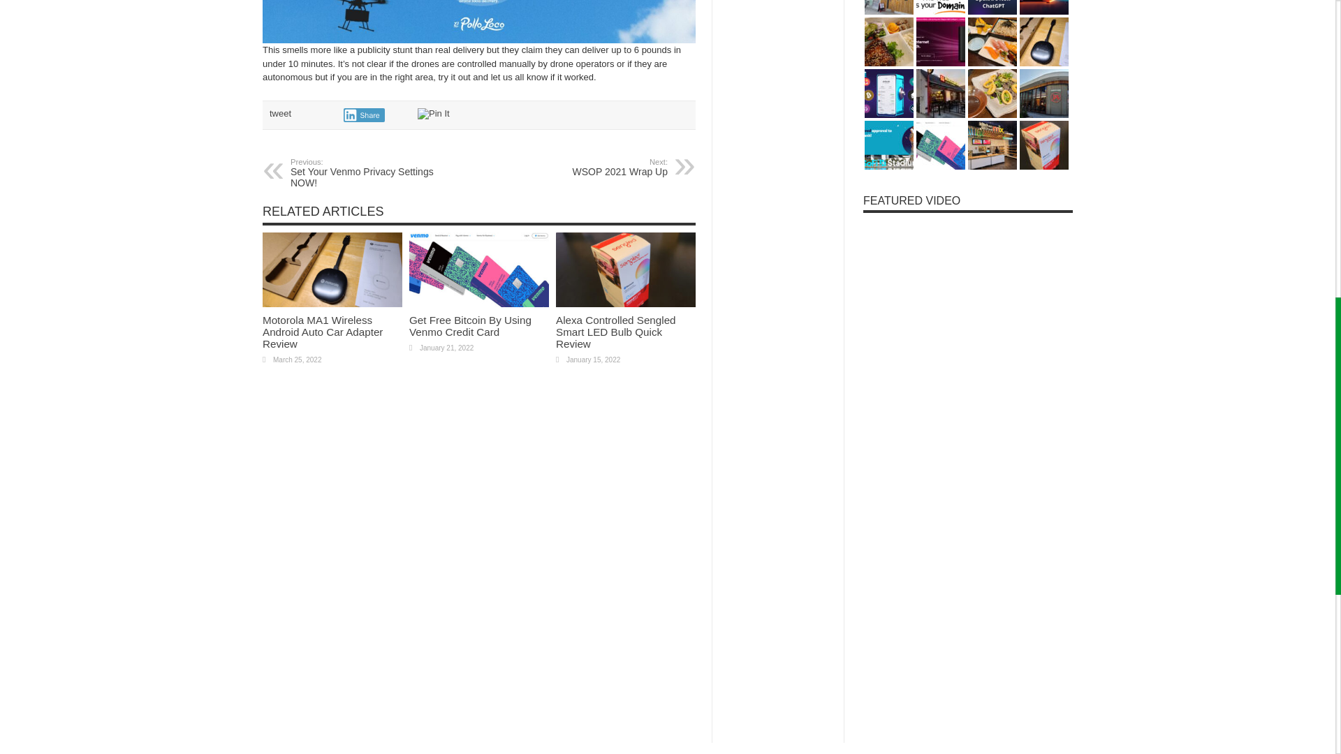 This screenshot has height=754, width=1341. I want to click on Permalink to Get Free Bitcoin By Using Venmo Credit Card, so click(364, 114).